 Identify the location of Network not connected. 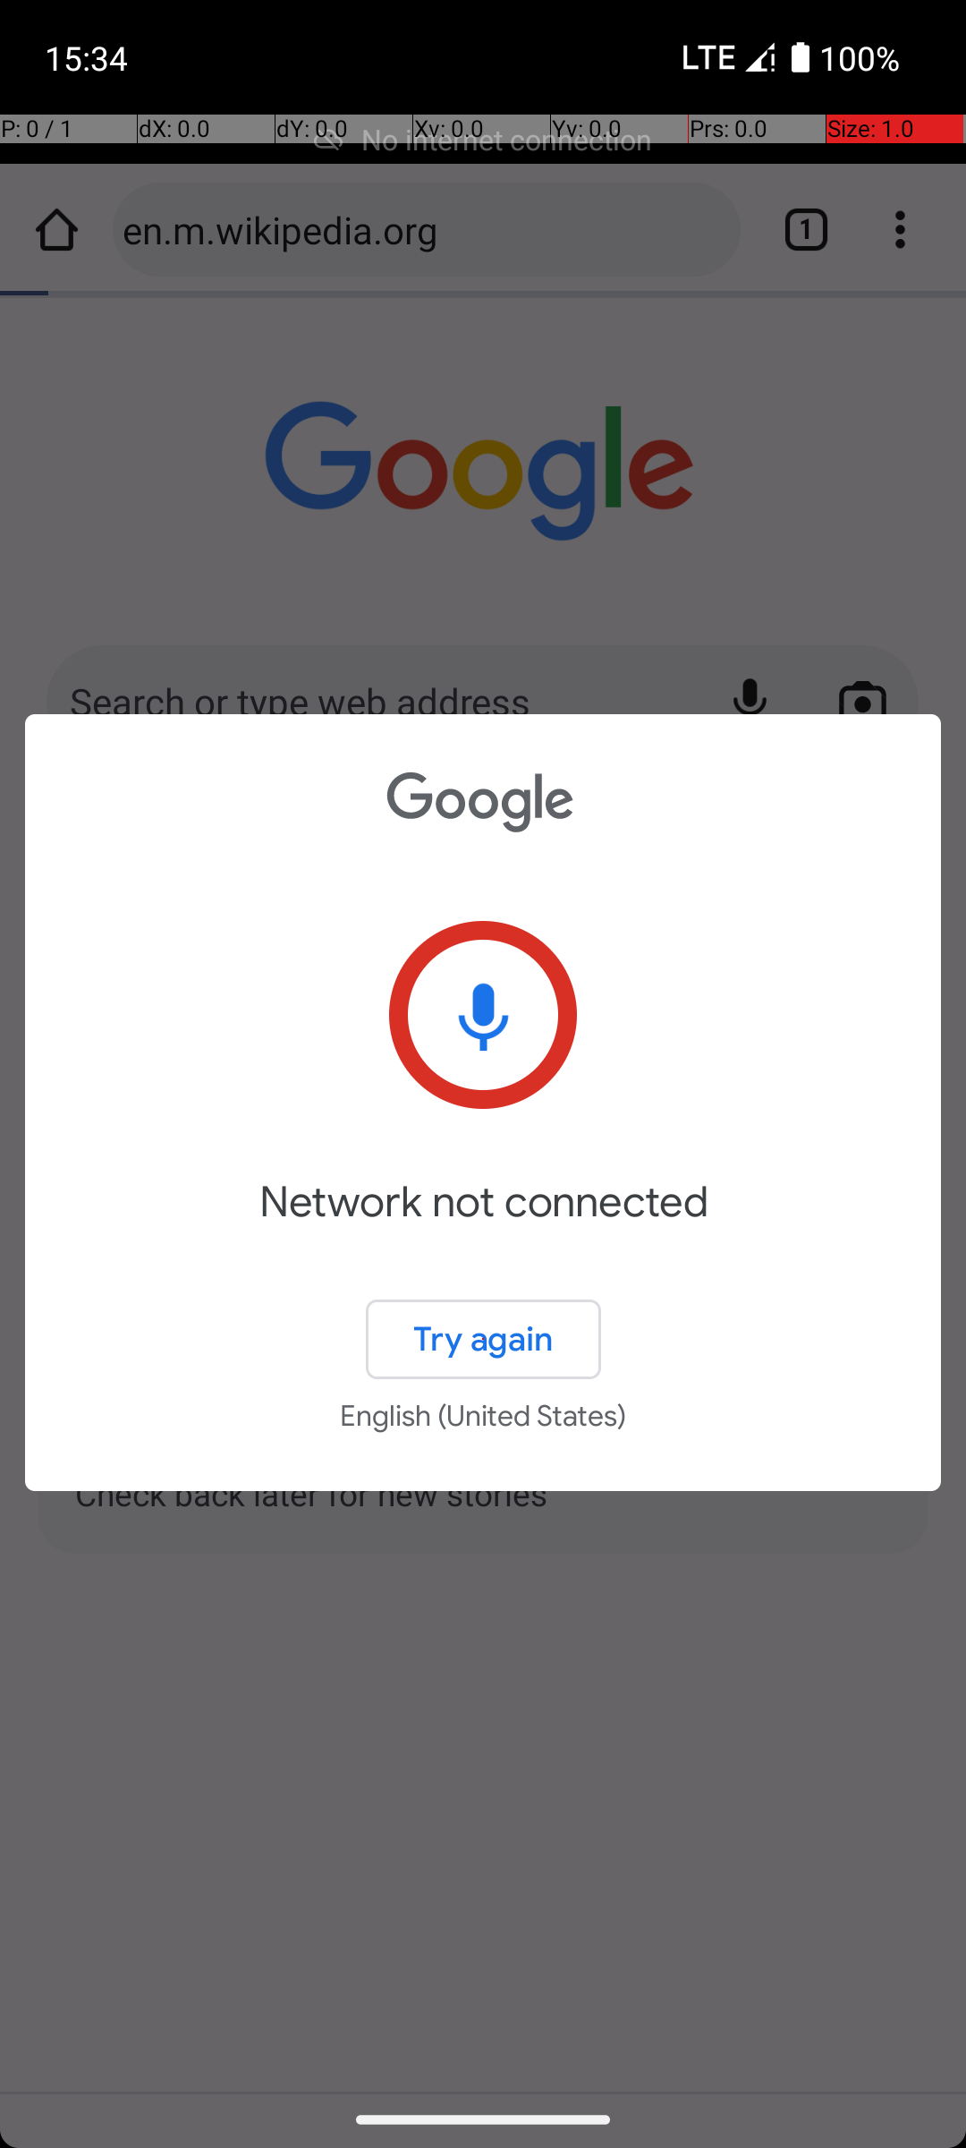
(483, 1228).